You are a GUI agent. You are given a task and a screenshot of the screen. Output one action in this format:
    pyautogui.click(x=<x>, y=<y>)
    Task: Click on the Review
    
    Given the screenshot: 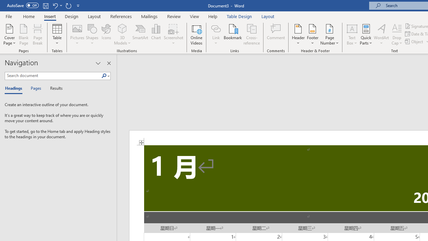 What is the action you would take?
    pyautogui.click(x=174, y=16)
    